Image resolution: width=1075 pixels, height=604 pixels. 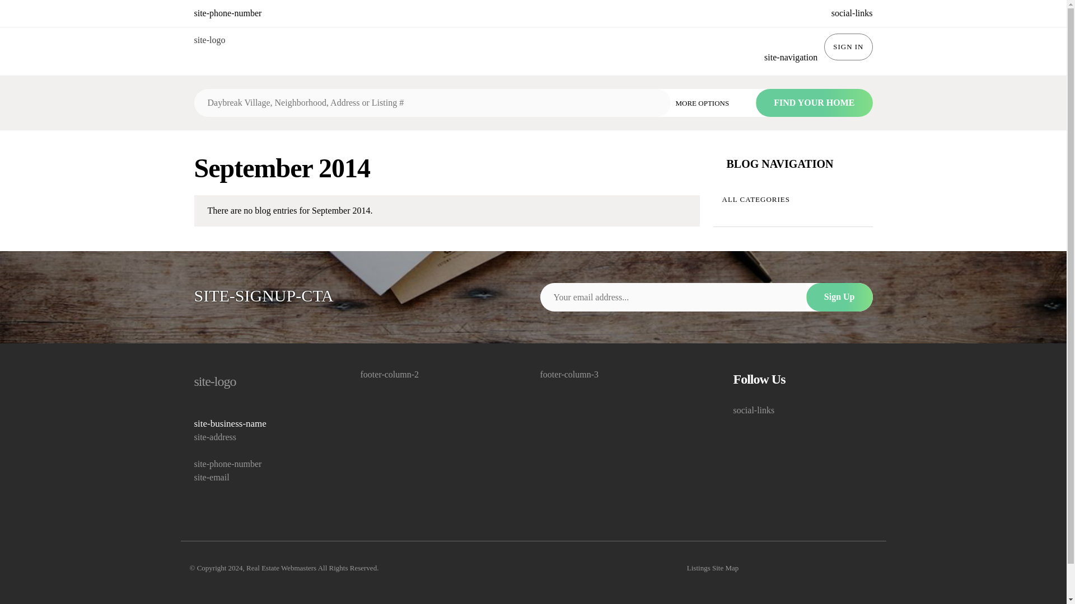 What do you see at coordinates (814, 103) in the screenshot?
I see `FIND YOUR HOME` at bounding box center [814, 103].